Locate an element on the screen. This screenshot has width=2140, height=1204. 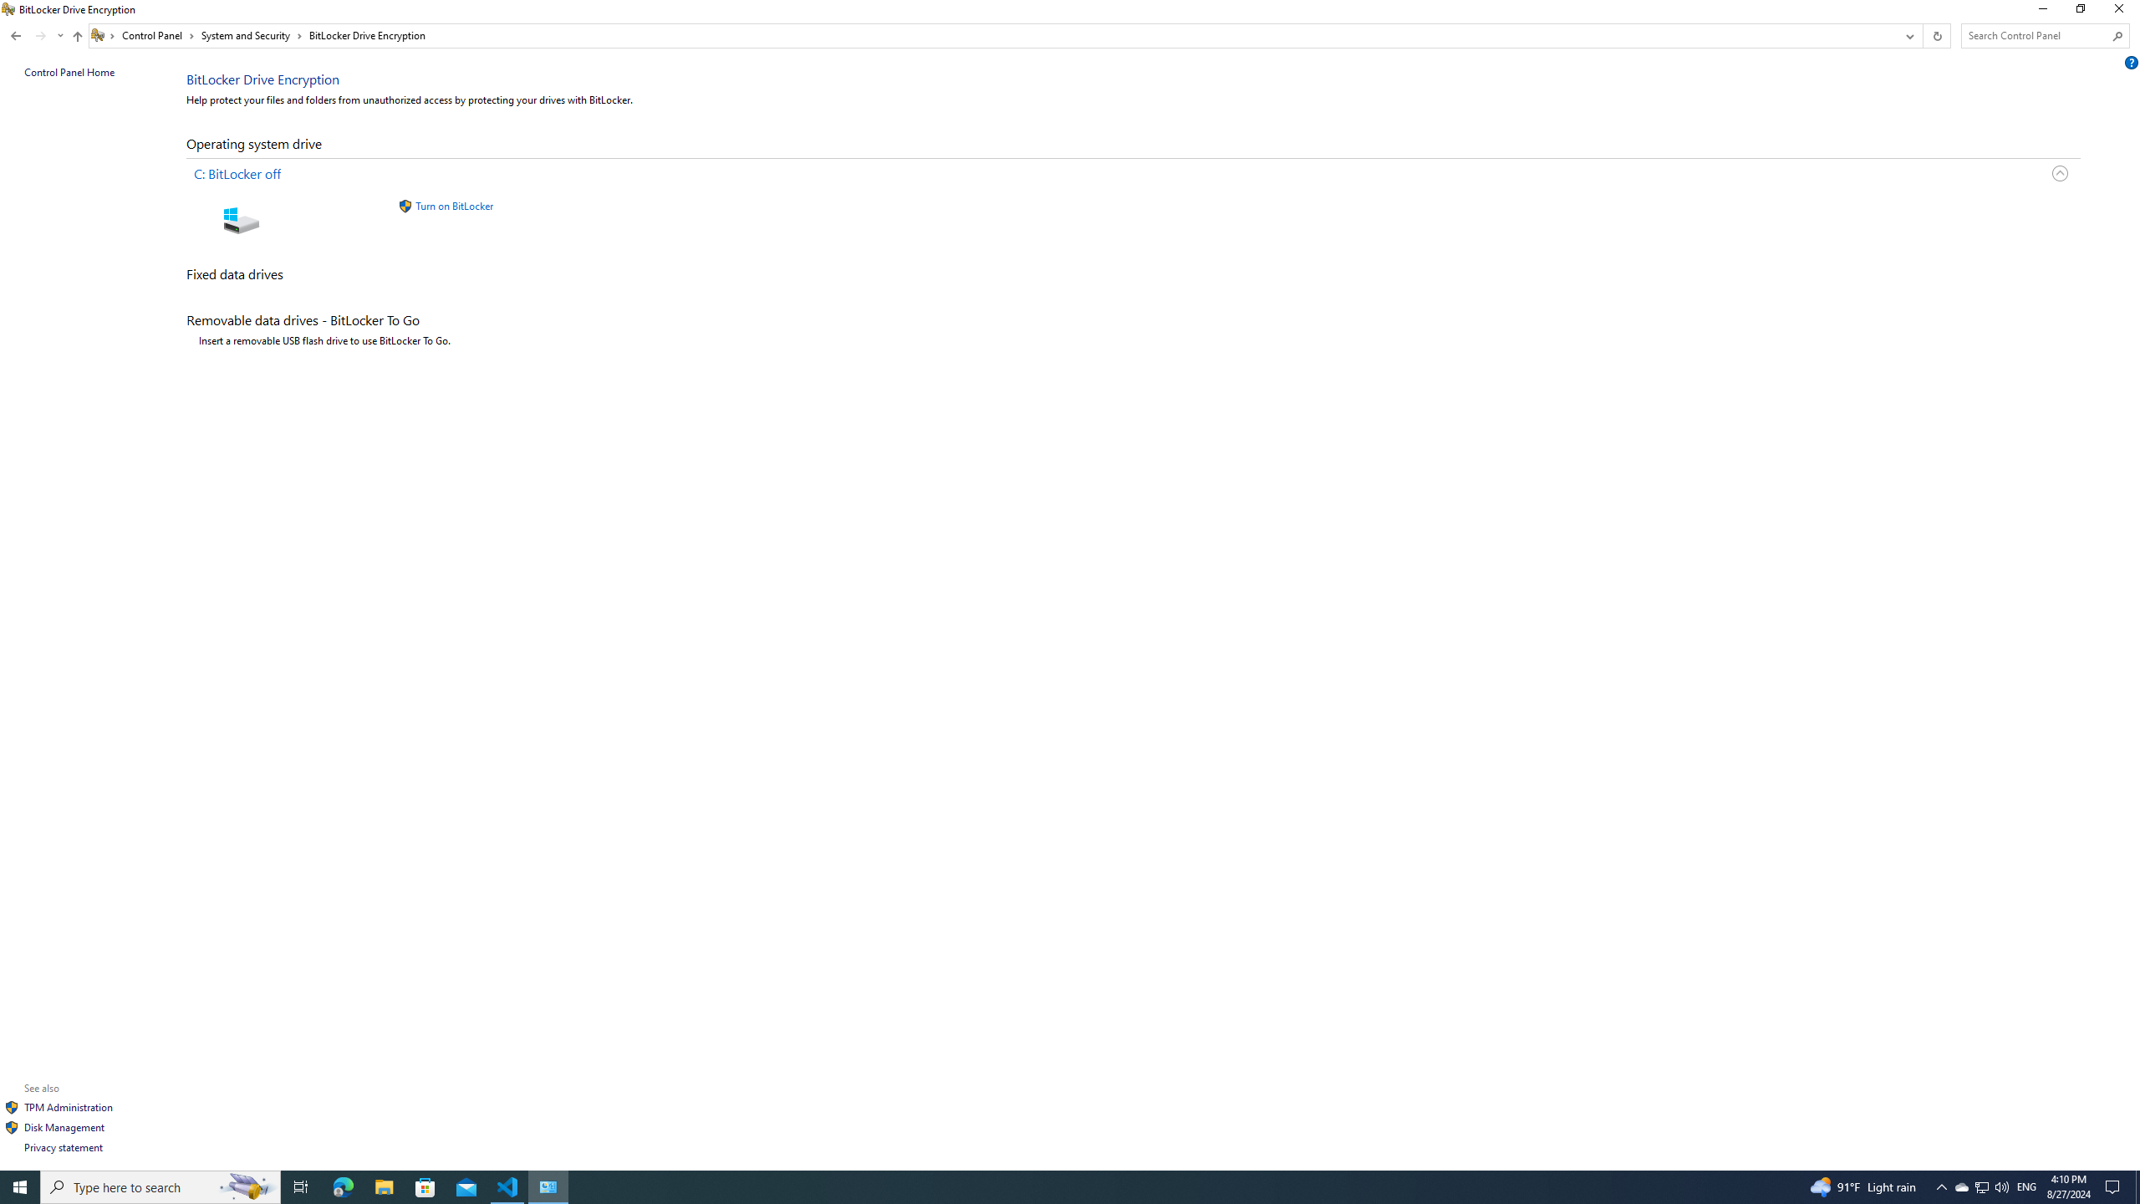
TPM Administration is located at coordinates (69, 1107).